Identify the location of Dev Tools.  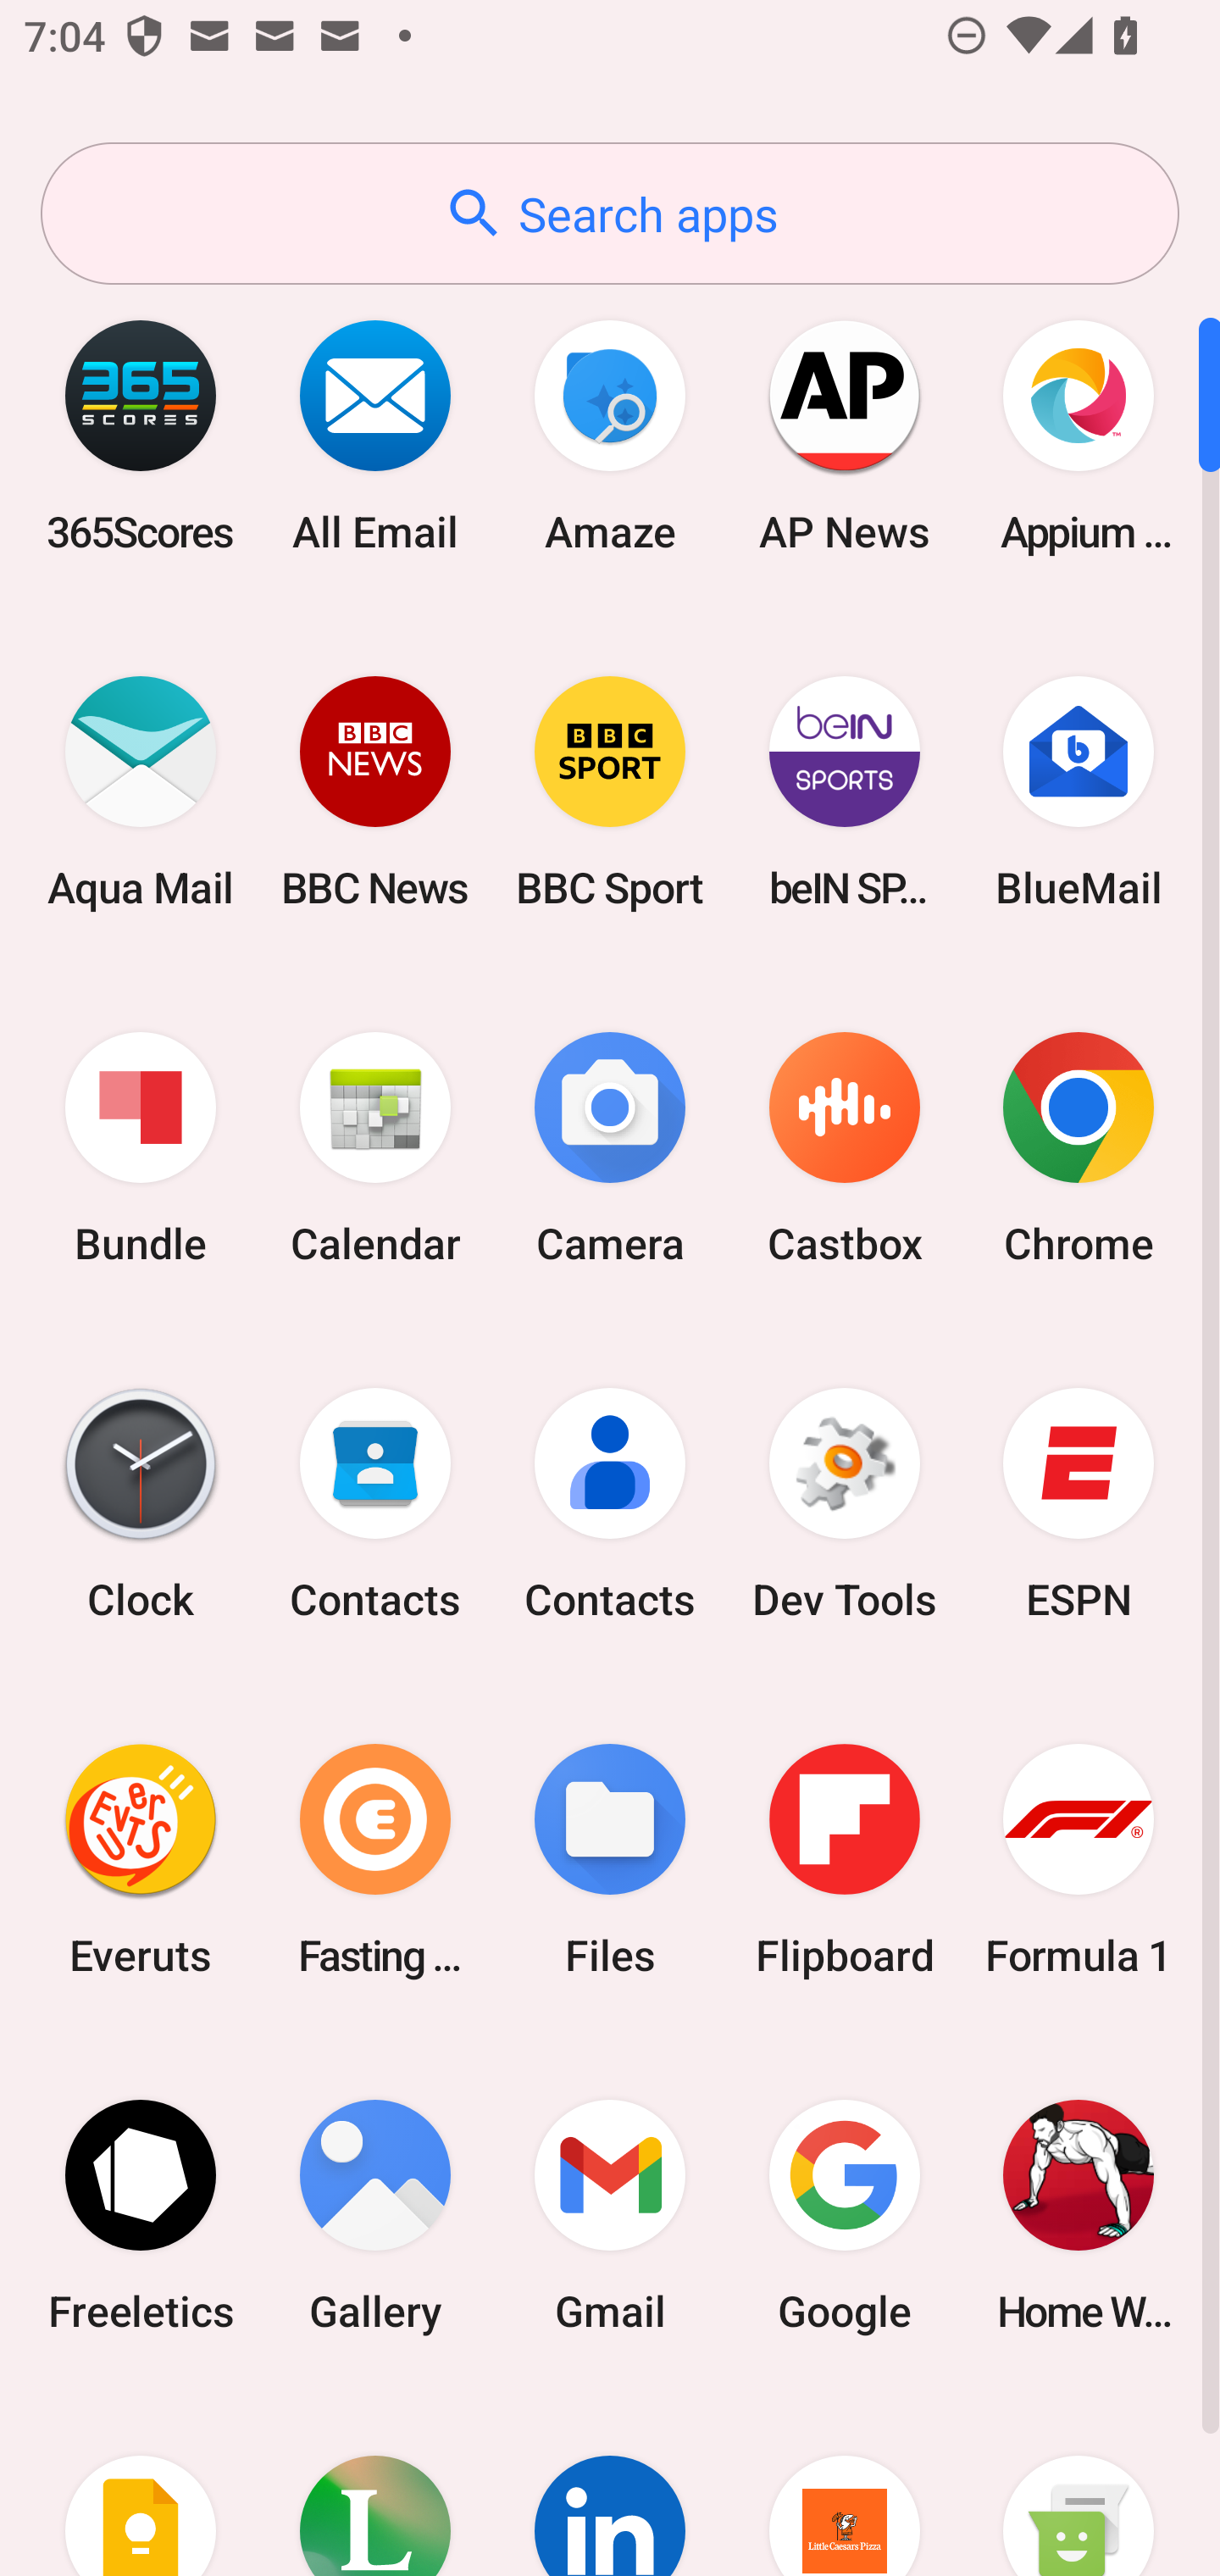
(844, 1504).